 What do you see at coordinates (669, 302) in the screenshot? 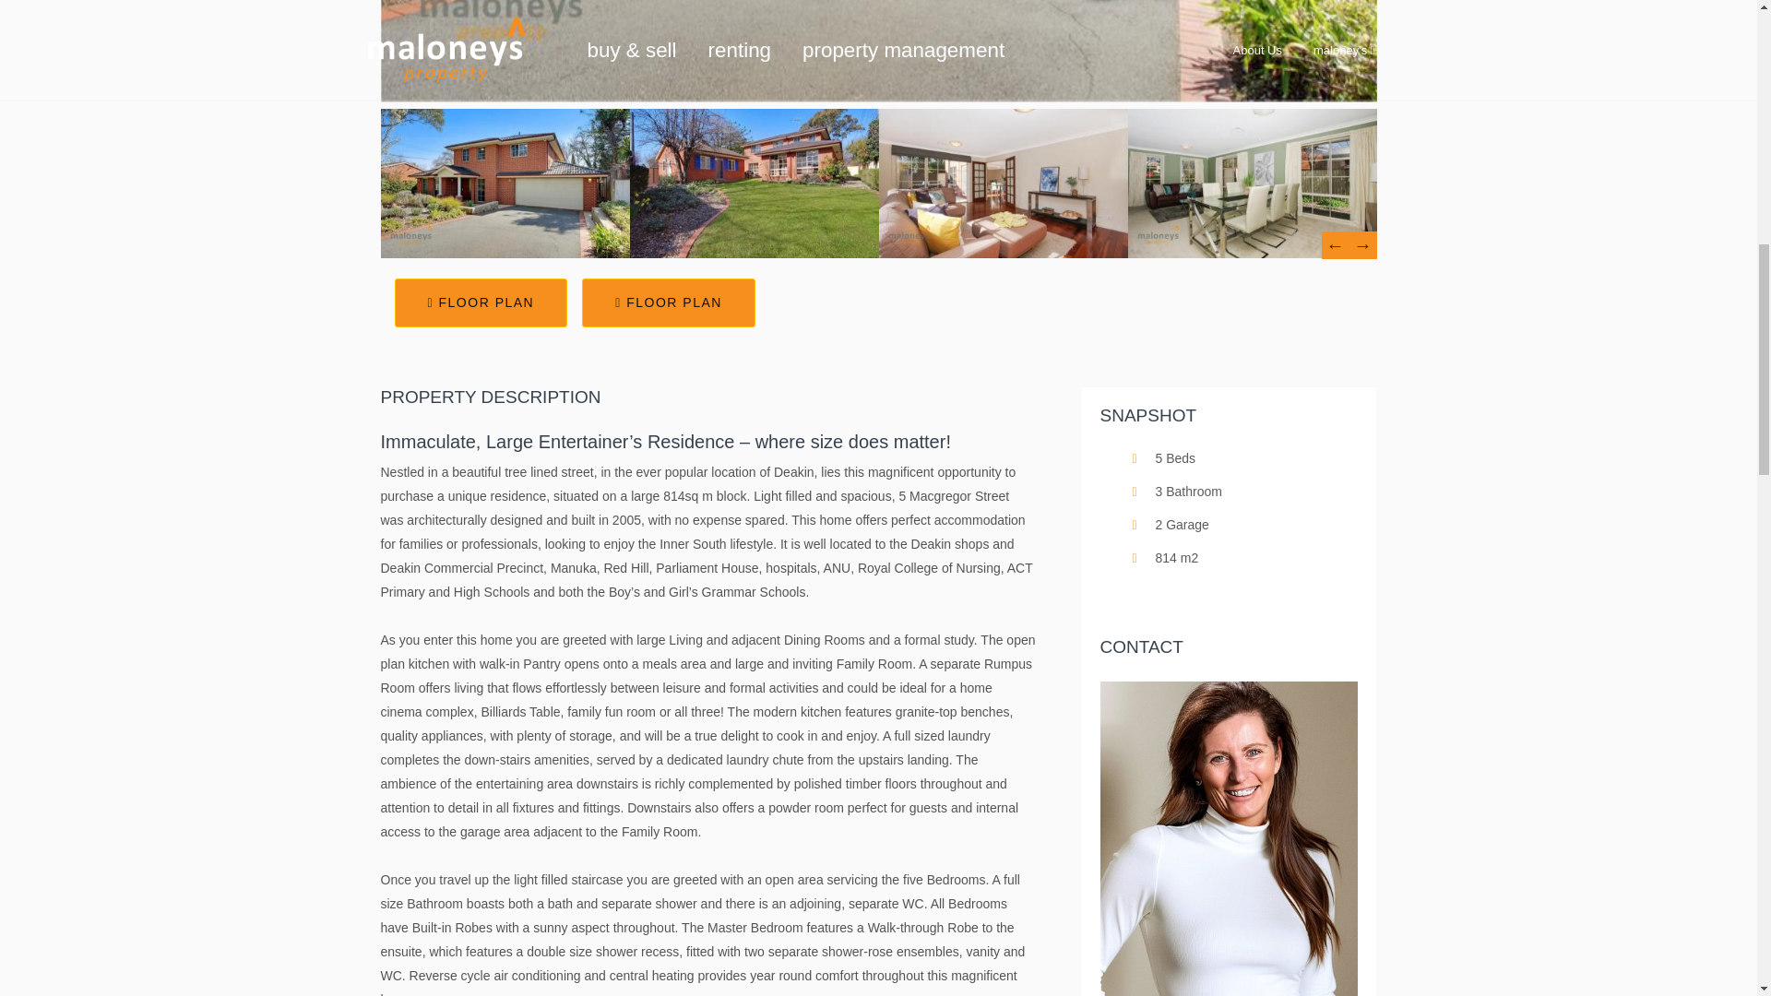
I see `Floor Plan` at bounding box center [669, 302].